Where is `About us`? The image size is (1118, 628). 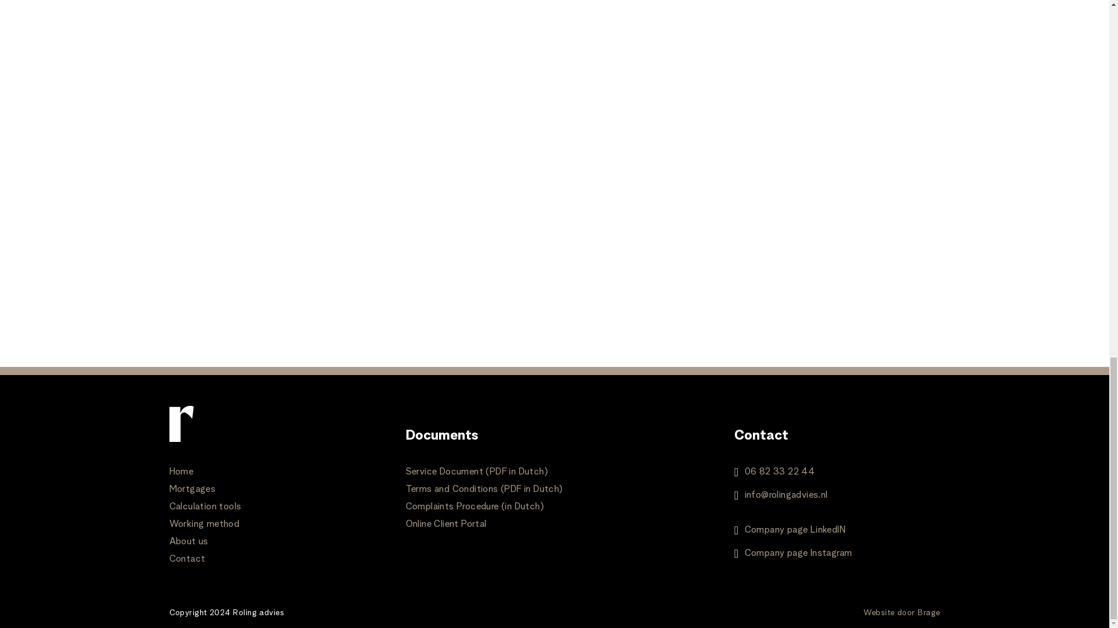
About us is located at coordinates (188, 542).